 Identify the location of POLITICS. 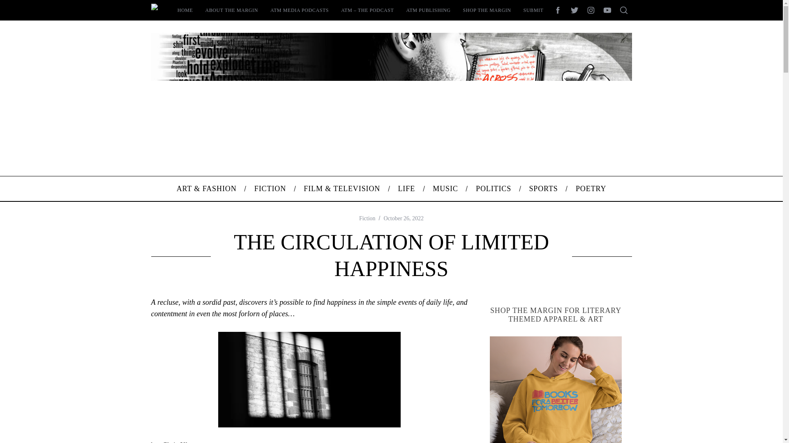
(493, 189).